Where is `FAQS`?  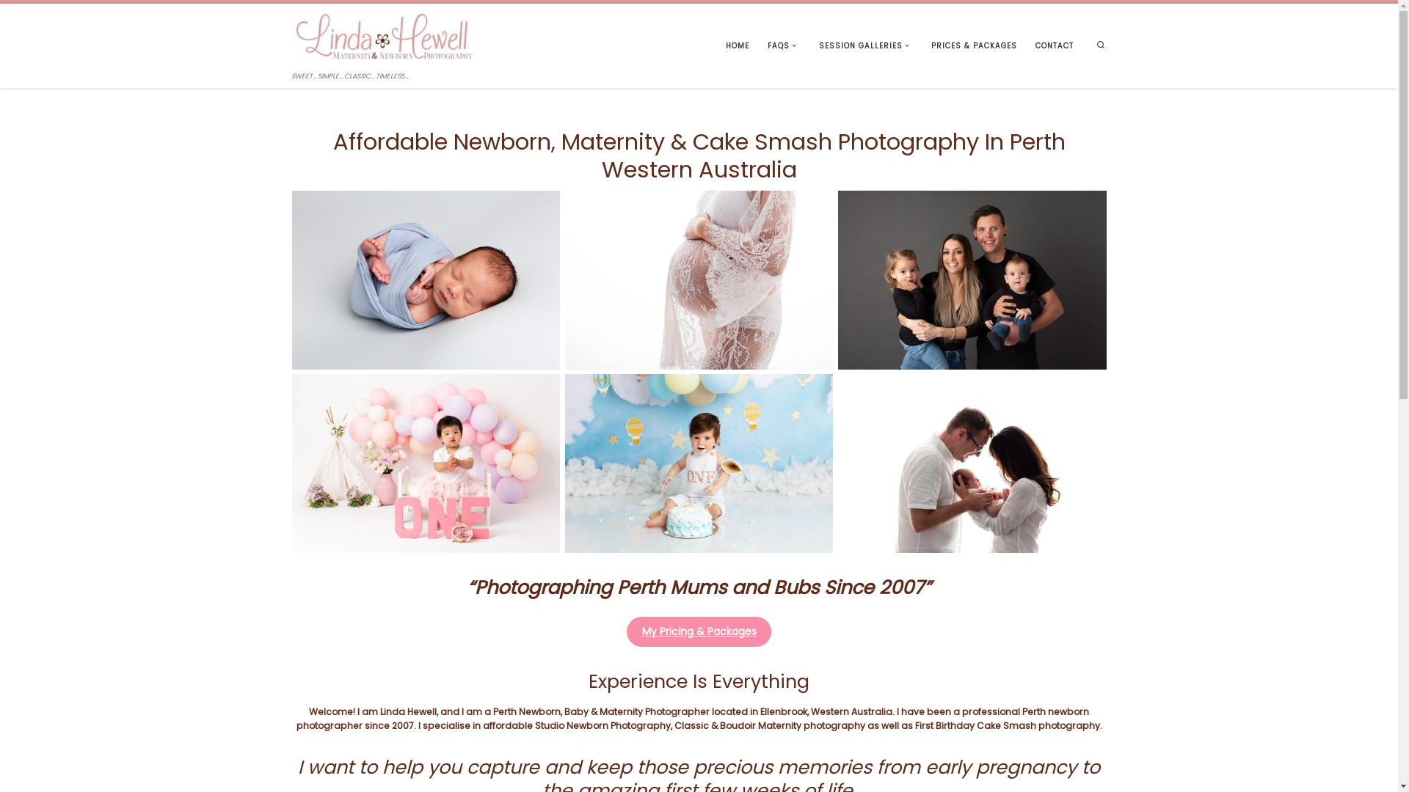 FAQS is located at coordinates (784, 45).